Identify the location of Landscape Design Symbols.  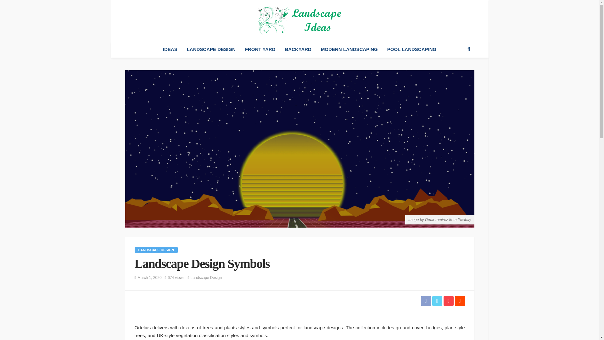
(176, 278).